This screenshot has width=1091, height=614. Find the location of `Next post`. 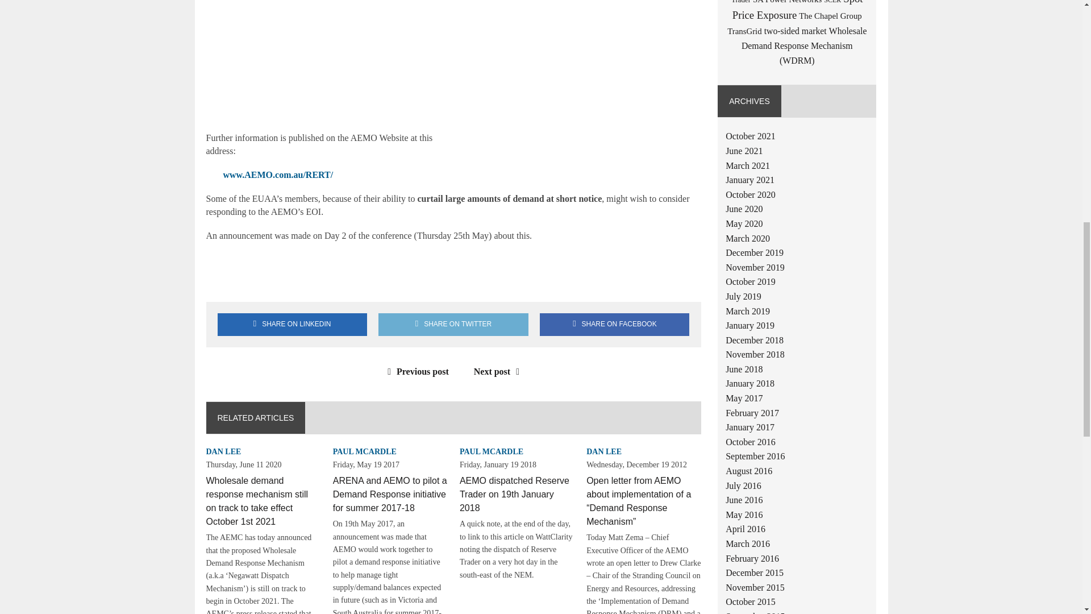

Next post is located at coordinates (499, 371).